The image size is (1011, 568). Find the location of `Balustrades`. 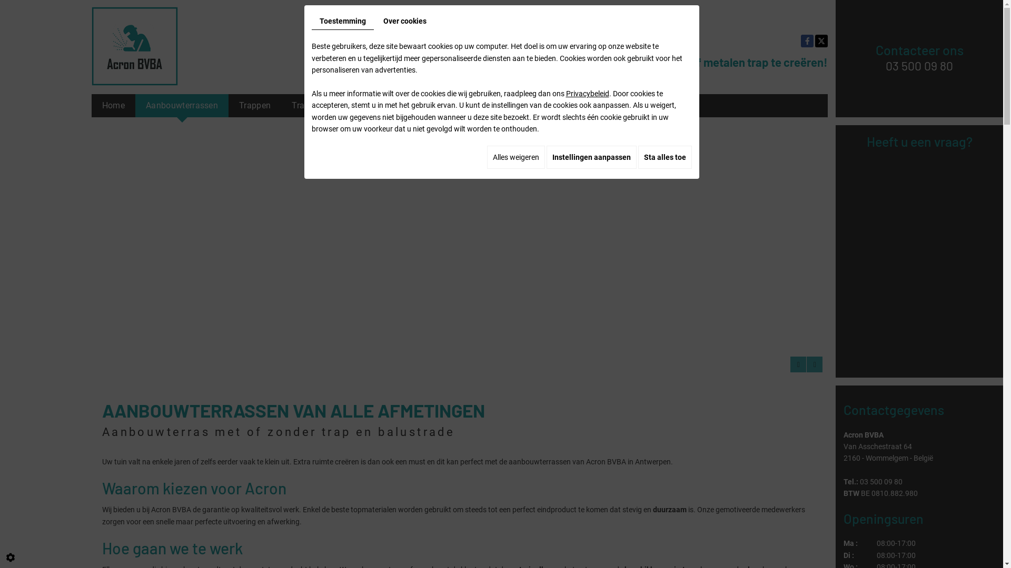

Balustrades is located at coordinates (375, 106).